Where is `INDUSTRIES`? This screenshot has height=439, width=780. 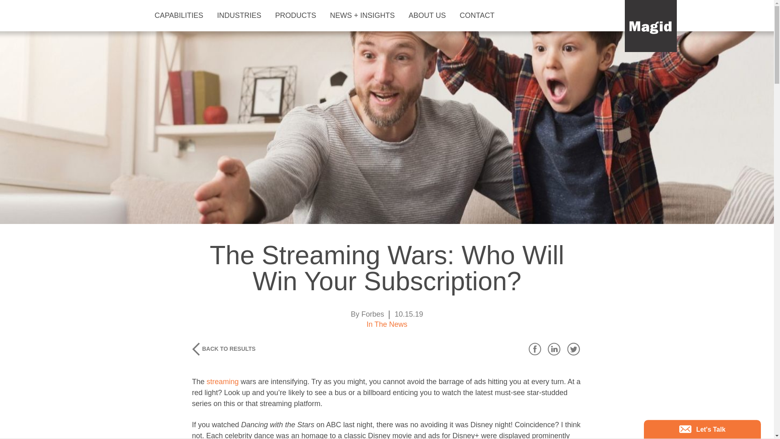
INDUSTRIES is located at coordinates (241, 15).